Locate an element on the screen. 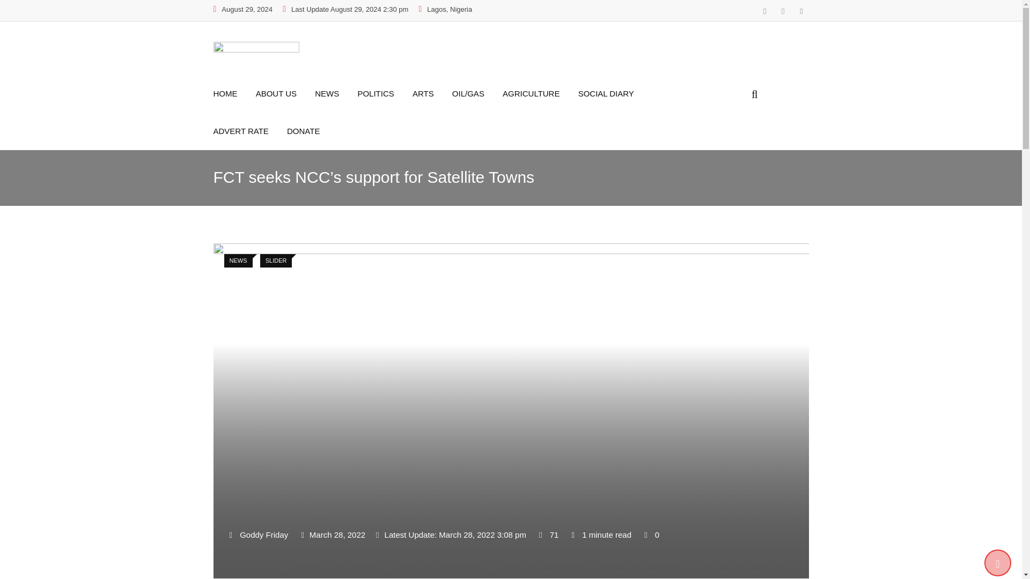 Image resolution: width=1030 pixels, height=579 pixels. NEWS is located at coordinates (335, 93).